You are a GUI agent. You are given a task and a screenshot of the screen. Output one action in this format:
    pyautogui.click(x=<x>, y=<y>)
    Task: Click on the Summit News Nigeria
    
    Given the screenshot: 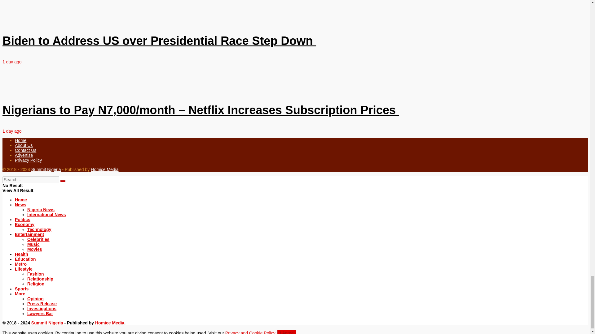 What is the action you would take?
    pyautogui.click(x=47, y=323)
    